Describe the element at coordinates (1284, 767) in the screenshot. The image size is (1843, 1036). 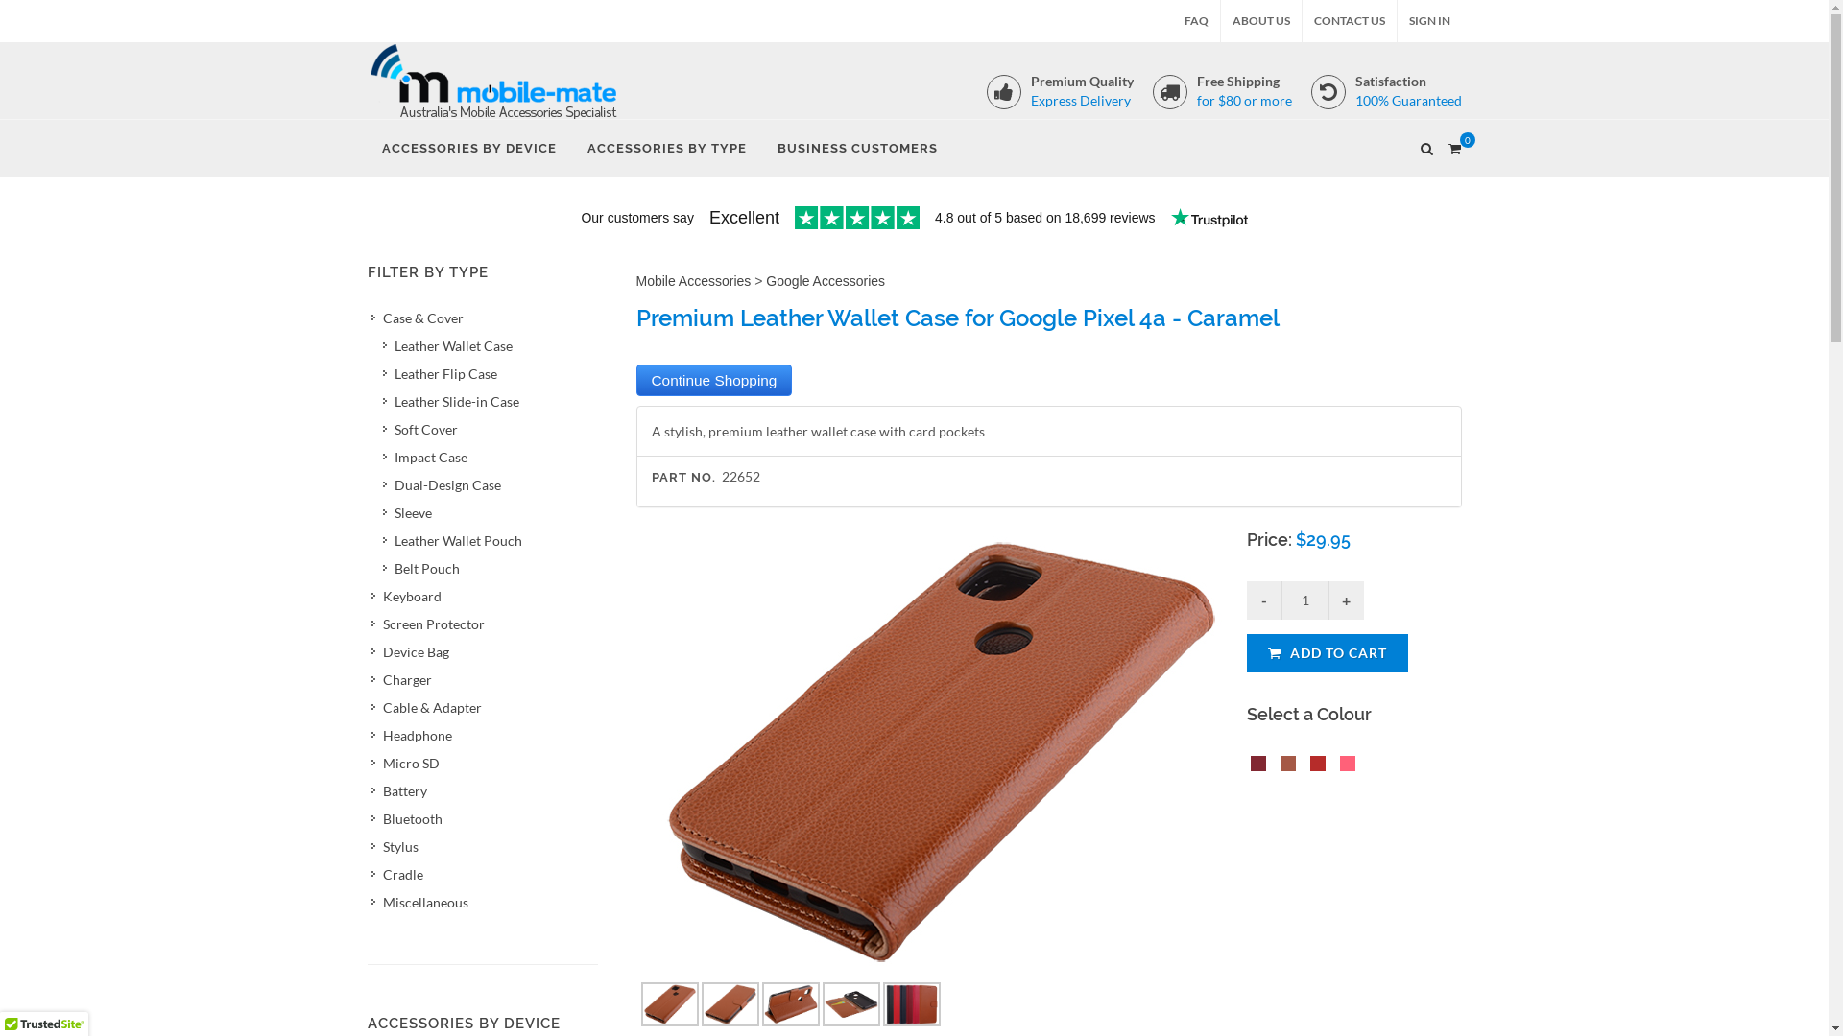
I see `Caramel` at that location.